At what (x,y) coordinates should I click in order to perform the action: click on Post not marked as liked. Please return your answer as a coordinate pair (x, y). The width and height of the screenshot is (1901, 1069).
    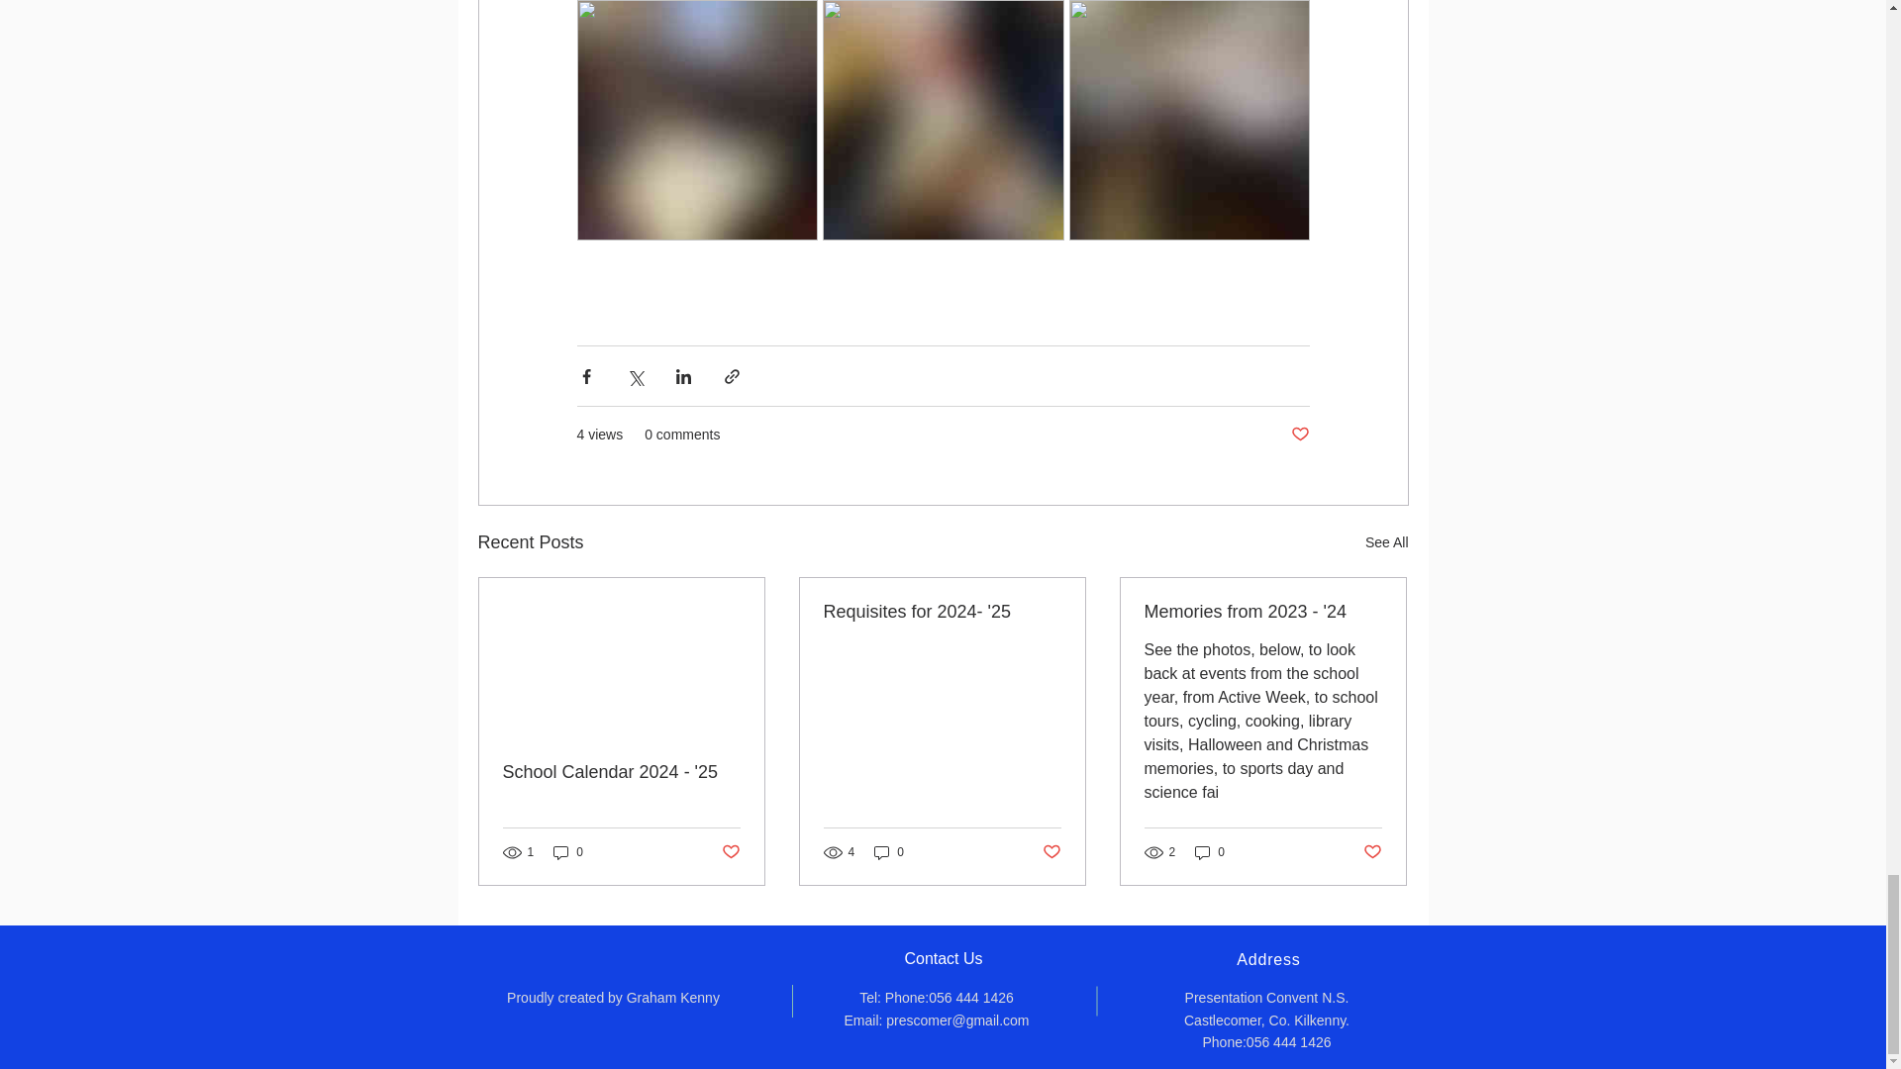
    Looking at the image, I should click on (1372, 852).